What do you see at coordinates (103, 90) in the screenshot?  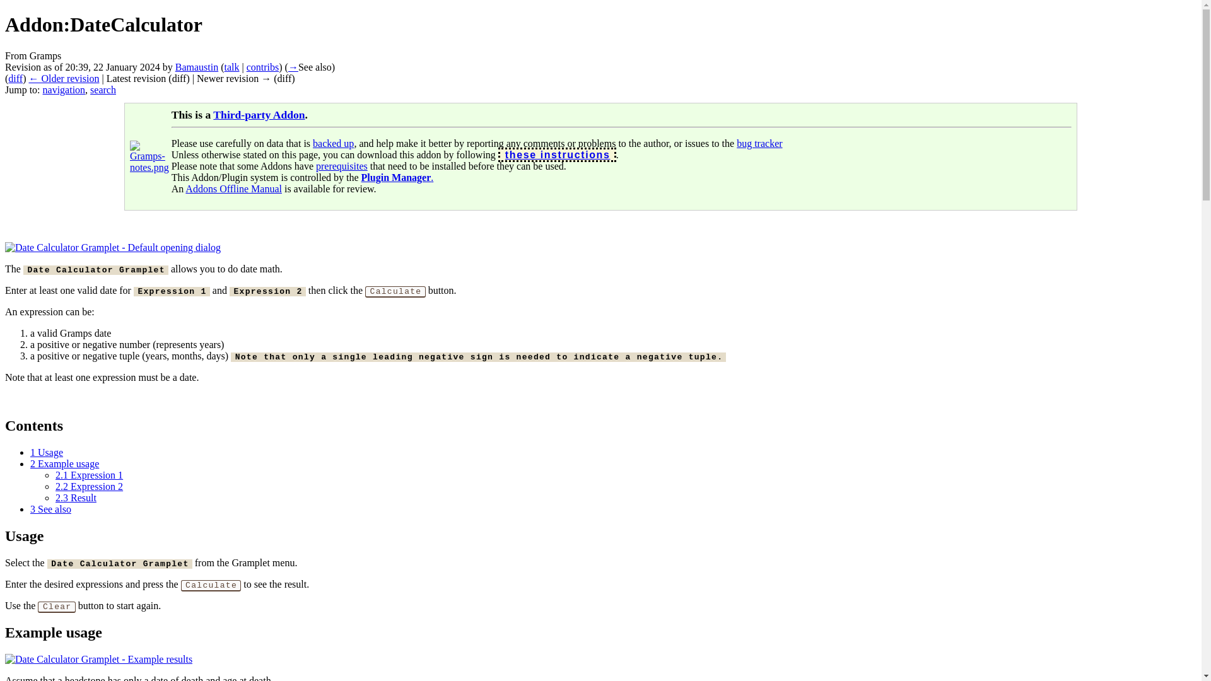 I see `search` at bounding box center [103, 90].